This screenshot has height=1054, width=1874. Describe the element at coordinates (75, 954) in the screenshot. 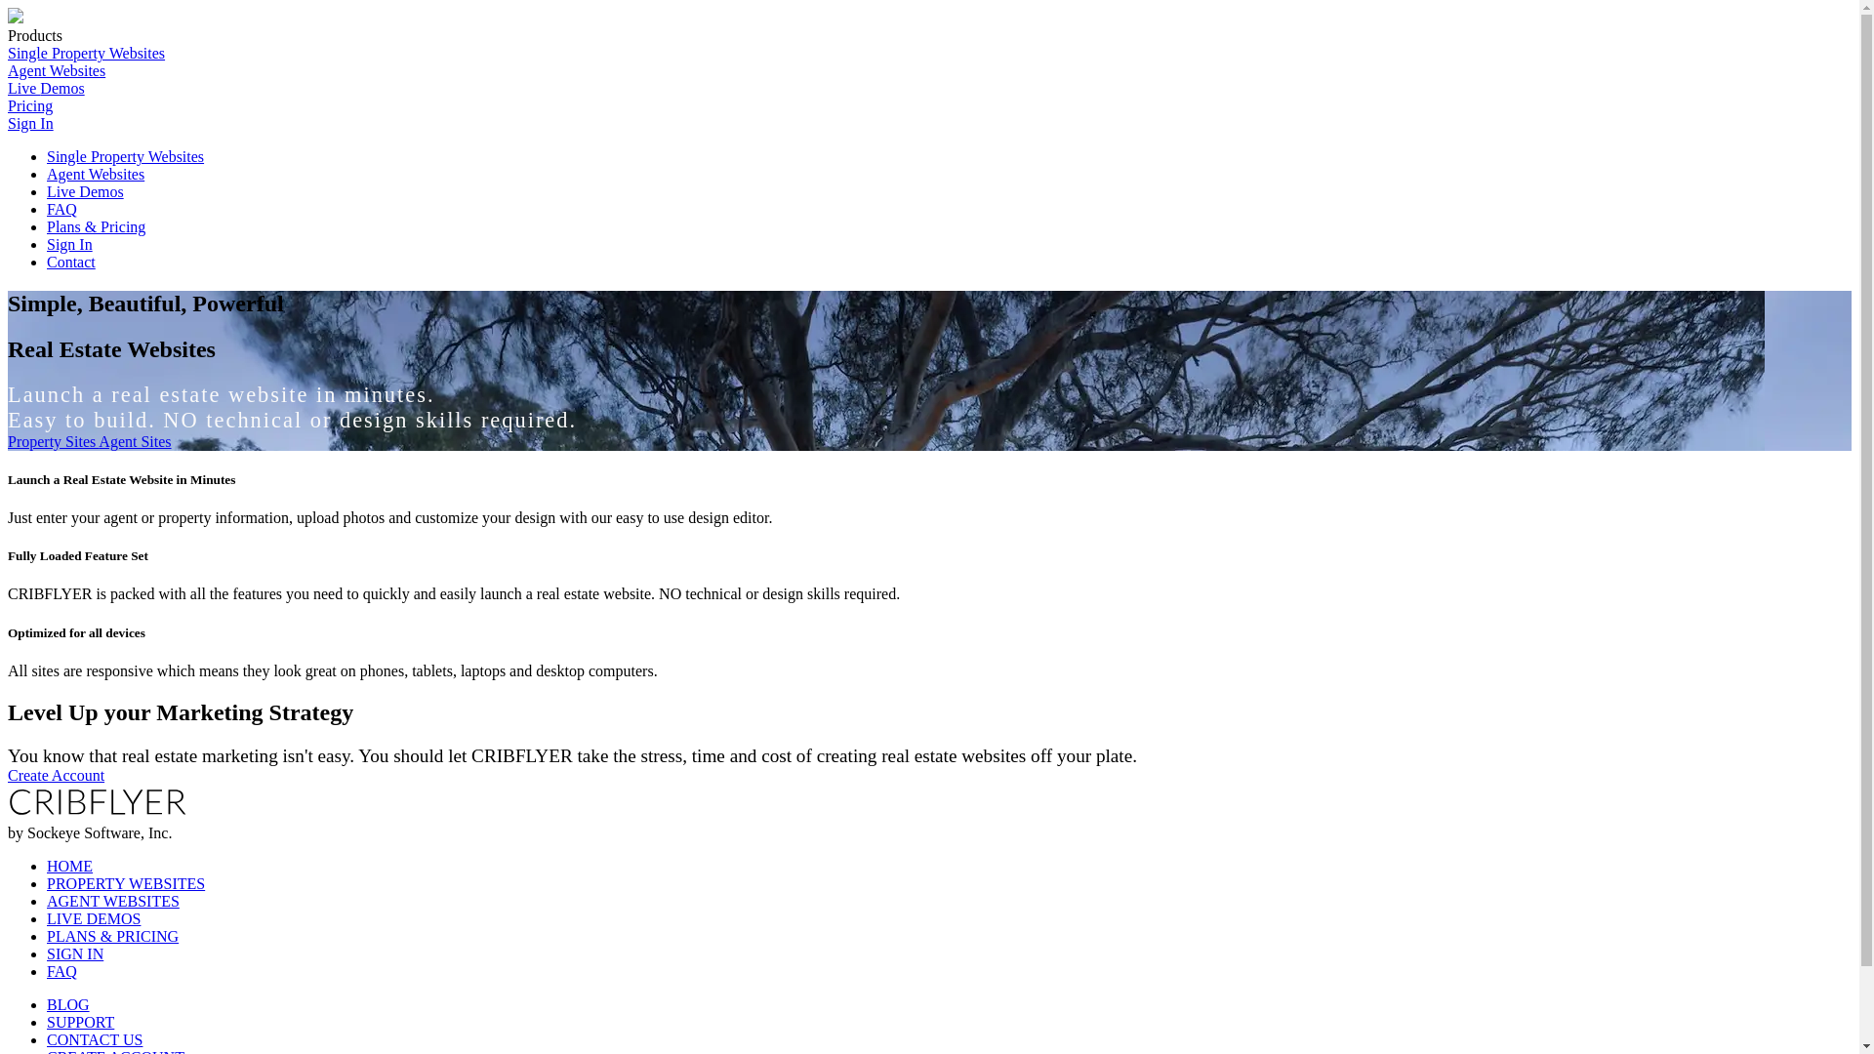

I see `SIGN IN` at that location.